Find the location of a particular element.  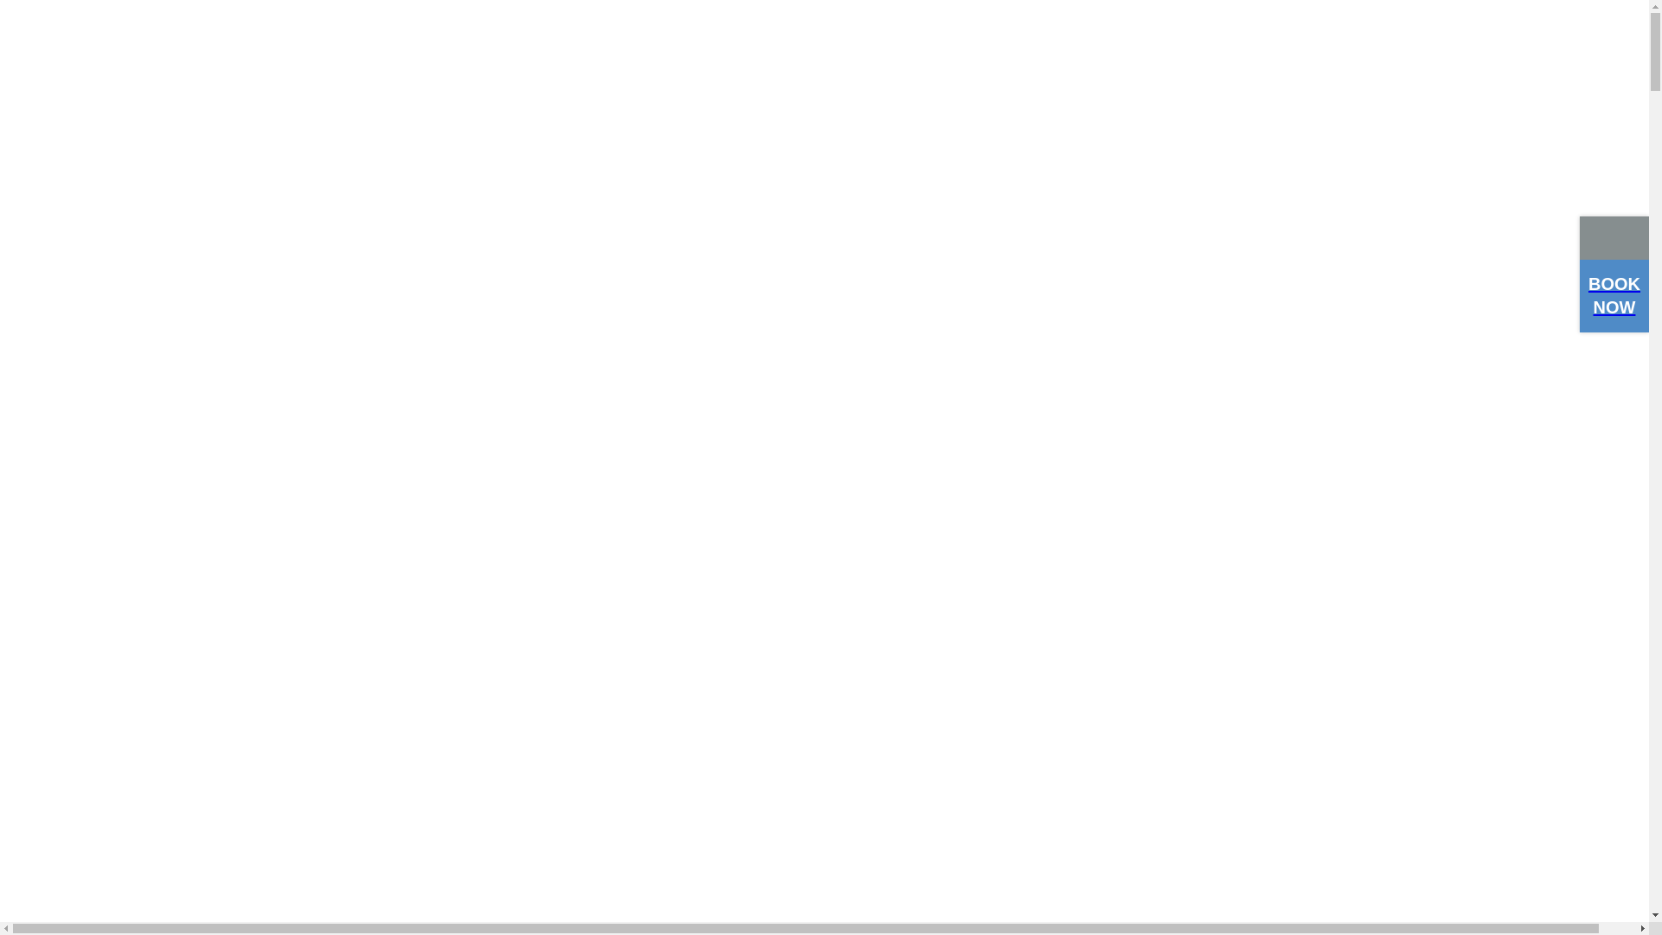

Resources is located at coordinates (83, 436).